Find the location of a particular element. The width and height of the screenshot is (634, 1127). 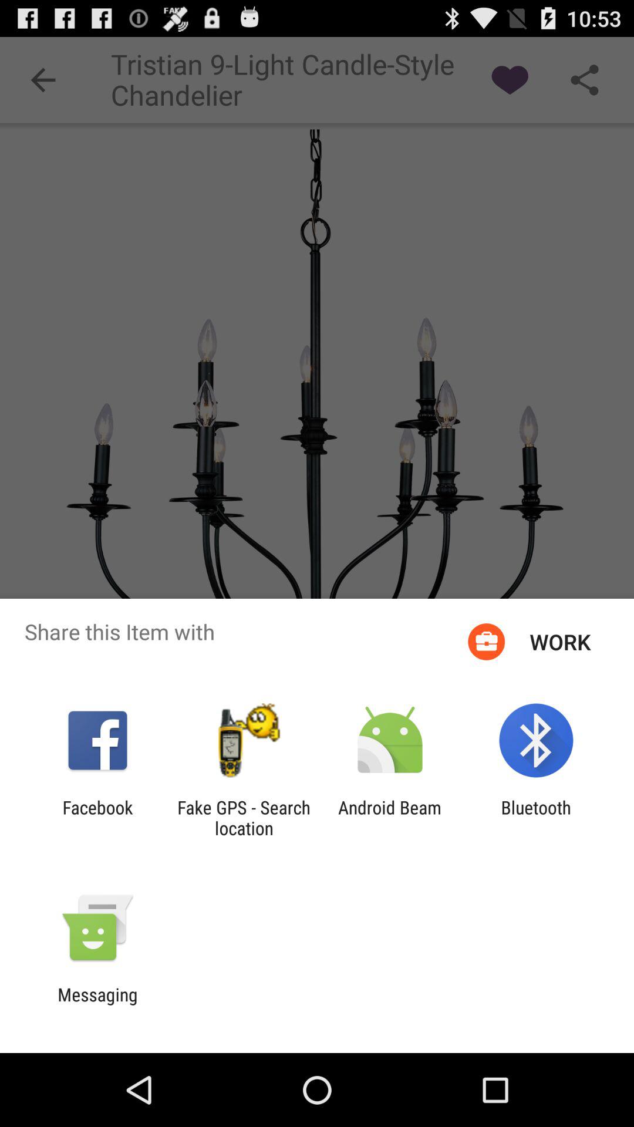

turn on the bluetooth app is located at coordinates (535, 818).